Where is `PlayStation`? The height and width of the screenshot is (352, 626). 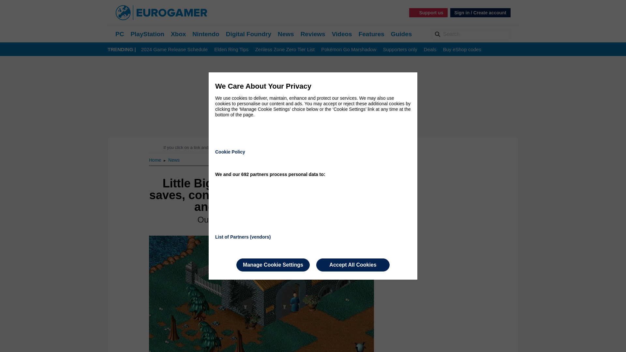 PlayStation is located at coordinates (147, 34).